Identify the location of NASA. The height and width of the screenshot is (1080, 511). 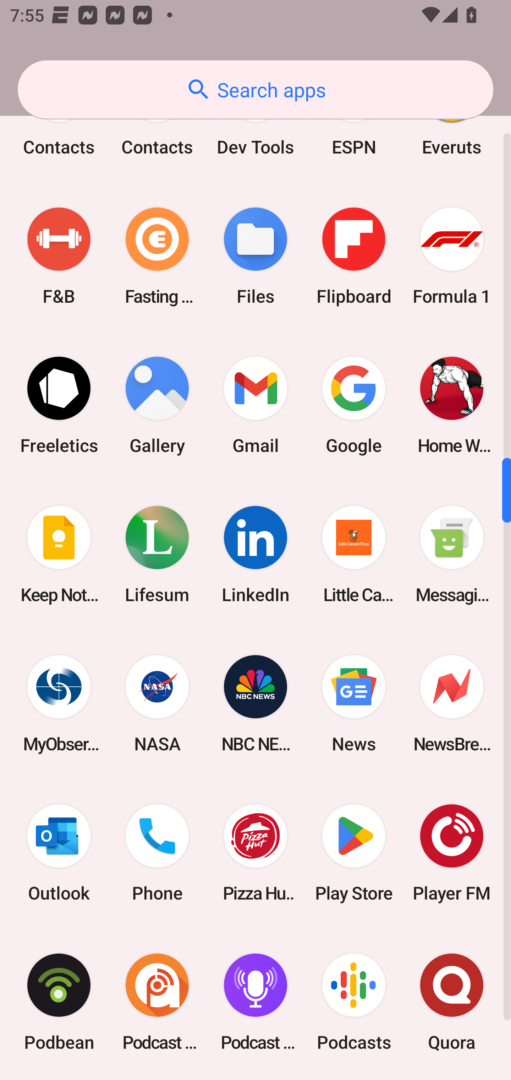
(157, 704).